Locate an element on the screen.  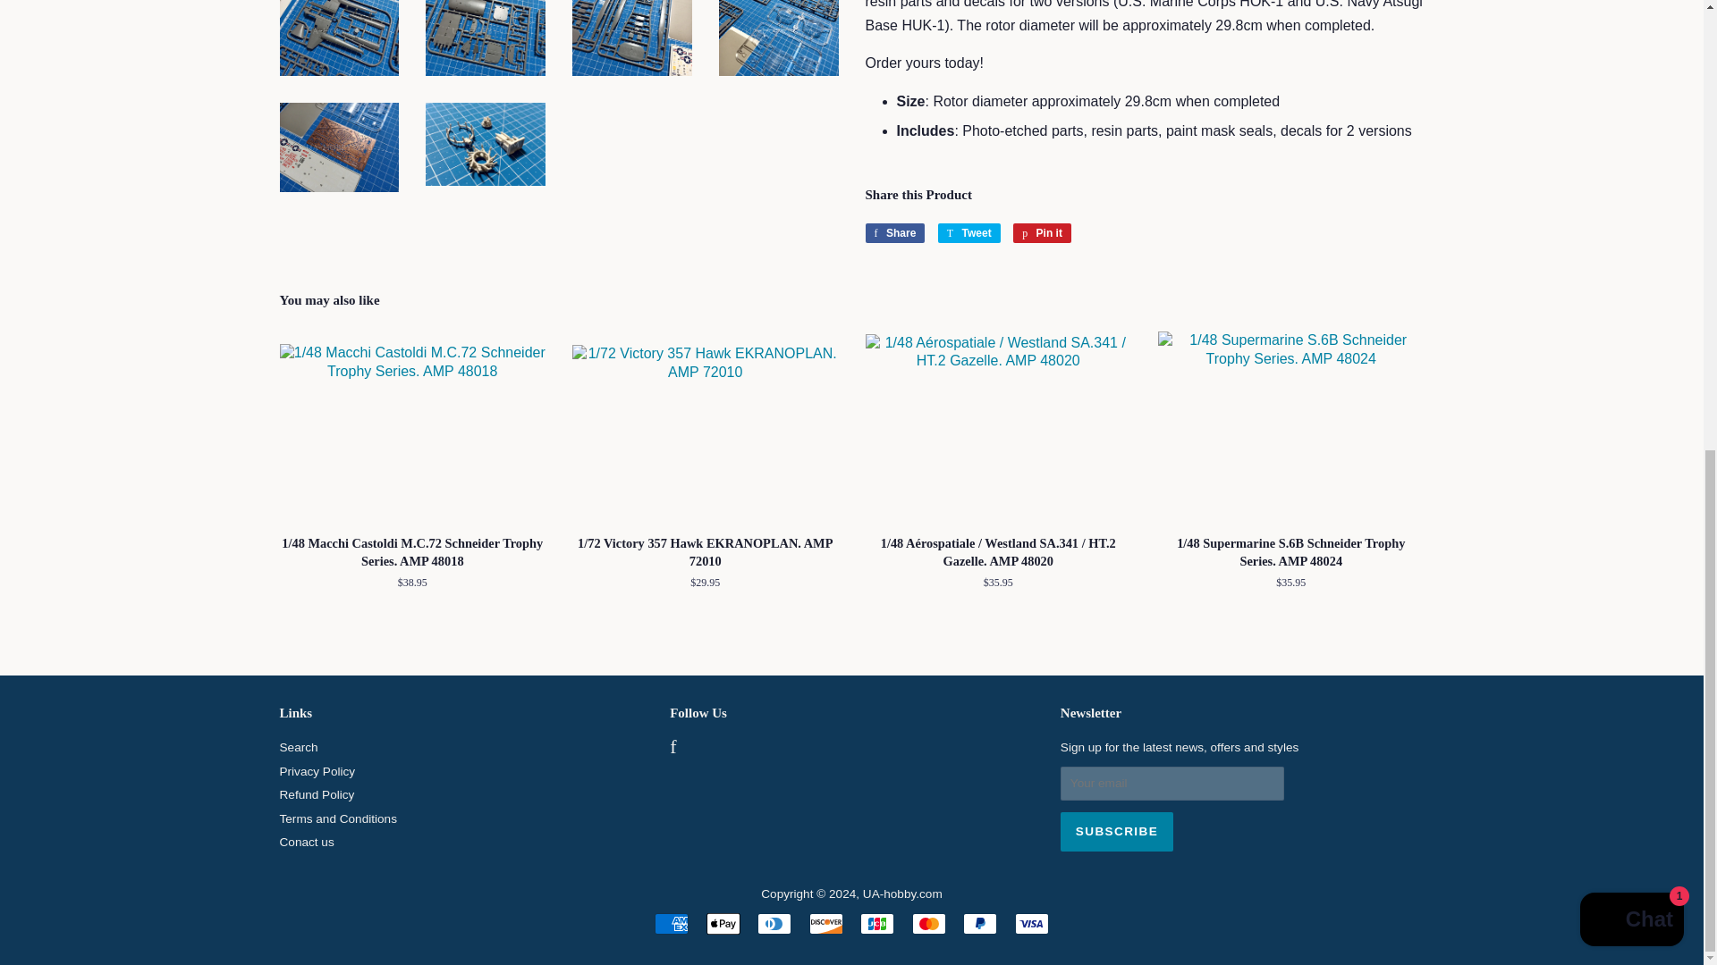
Diners Club is located at coordinates (774, 924).